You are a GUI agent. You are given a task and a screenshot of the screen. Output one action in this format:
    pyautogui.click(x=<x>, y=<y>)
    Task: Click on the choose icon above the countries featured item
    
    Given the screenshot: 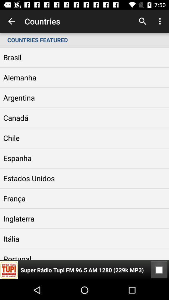 What is the action you would take?
    pyautogui.click(x=161, y=21)
    